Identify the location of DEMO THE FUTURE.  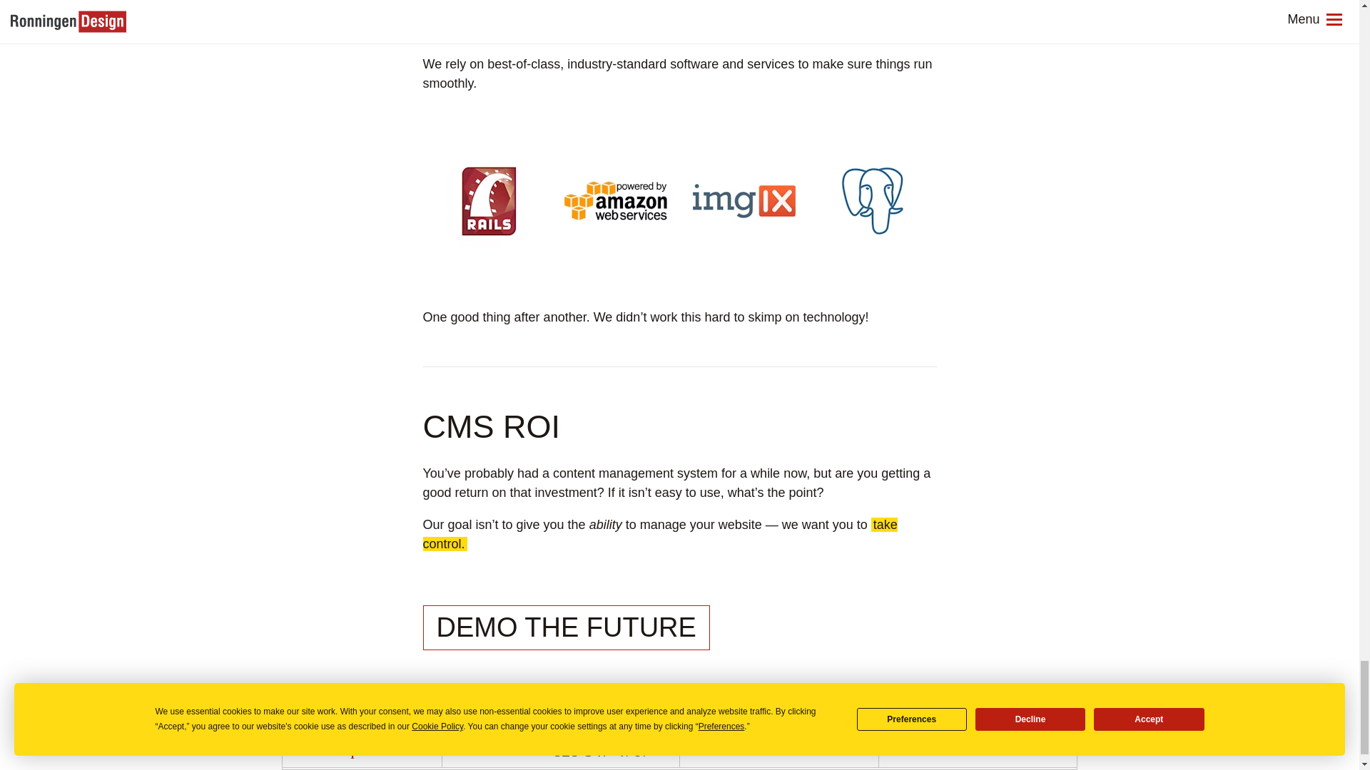
(565, 627).